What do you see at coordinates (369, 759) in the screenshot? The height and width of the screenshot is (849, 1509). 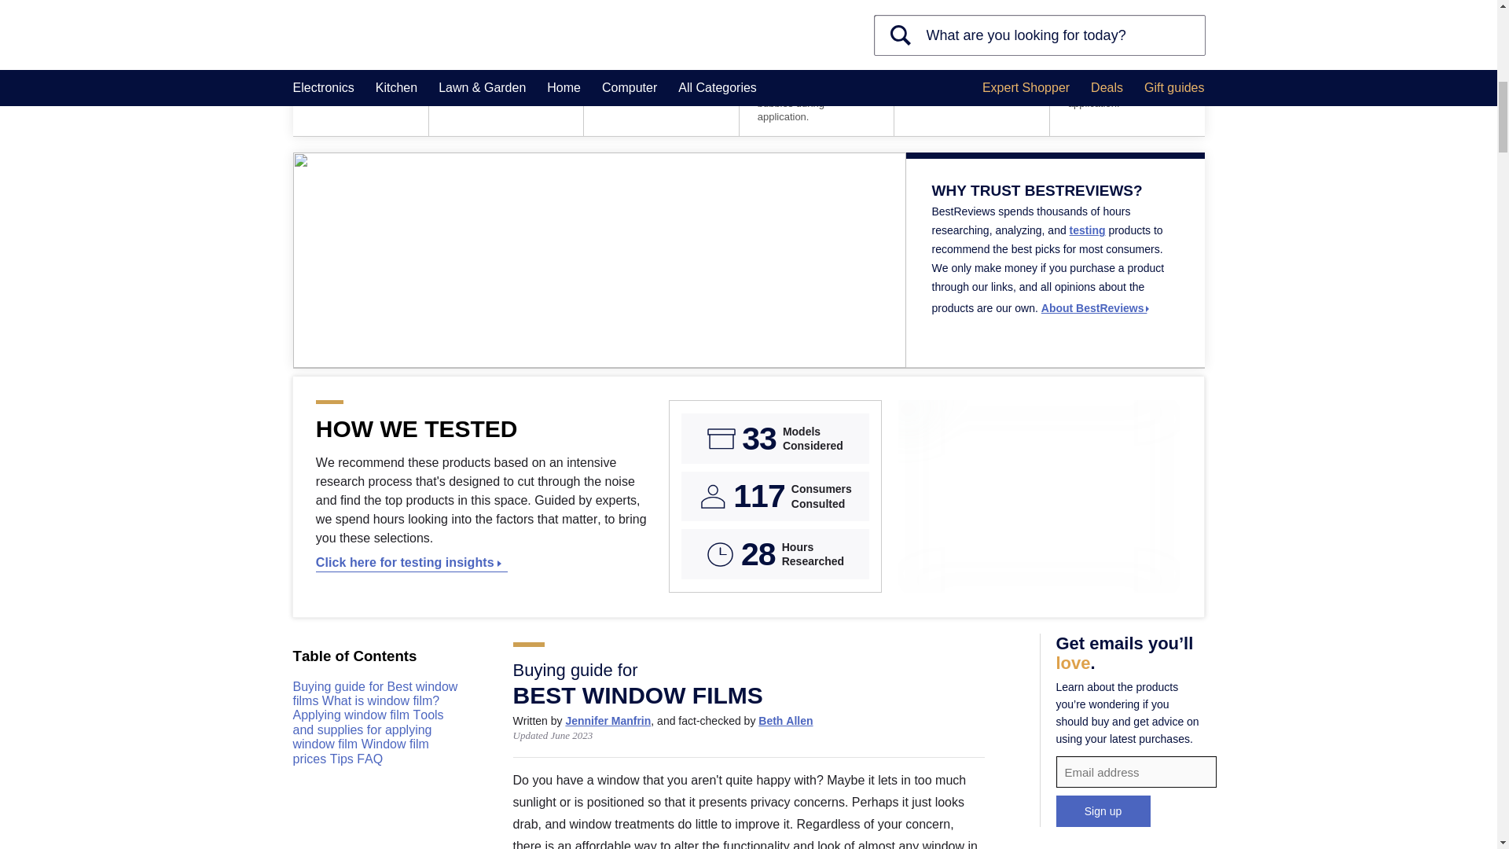 I see `FAQ` at bounding box center [369, 759].